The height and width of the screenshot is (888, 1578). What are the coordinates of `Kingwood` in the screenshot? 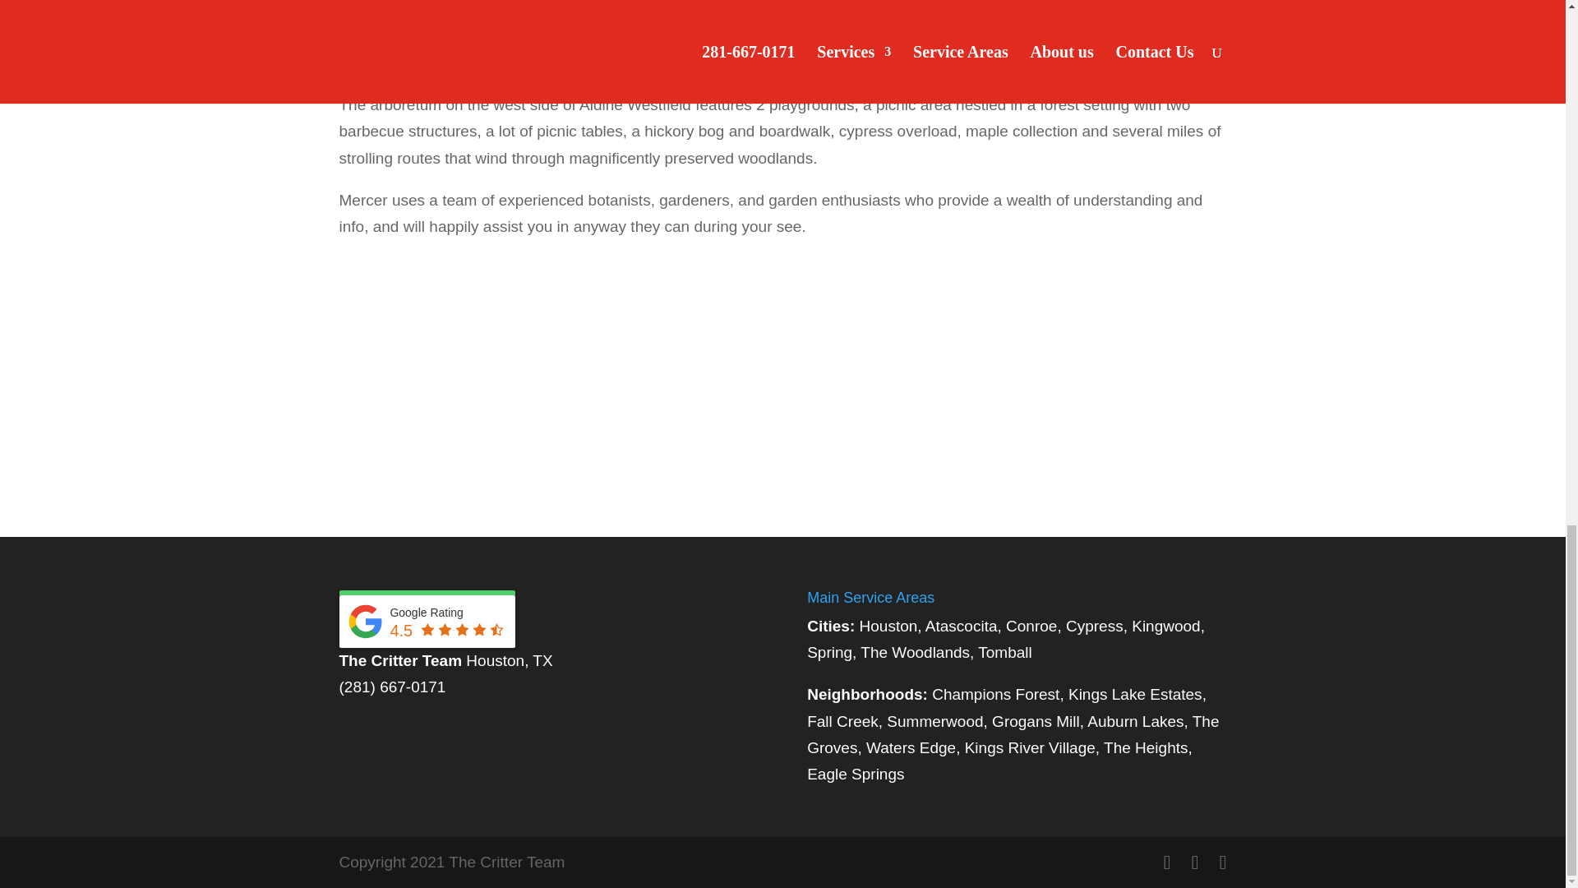 It's located at (1165, 626).